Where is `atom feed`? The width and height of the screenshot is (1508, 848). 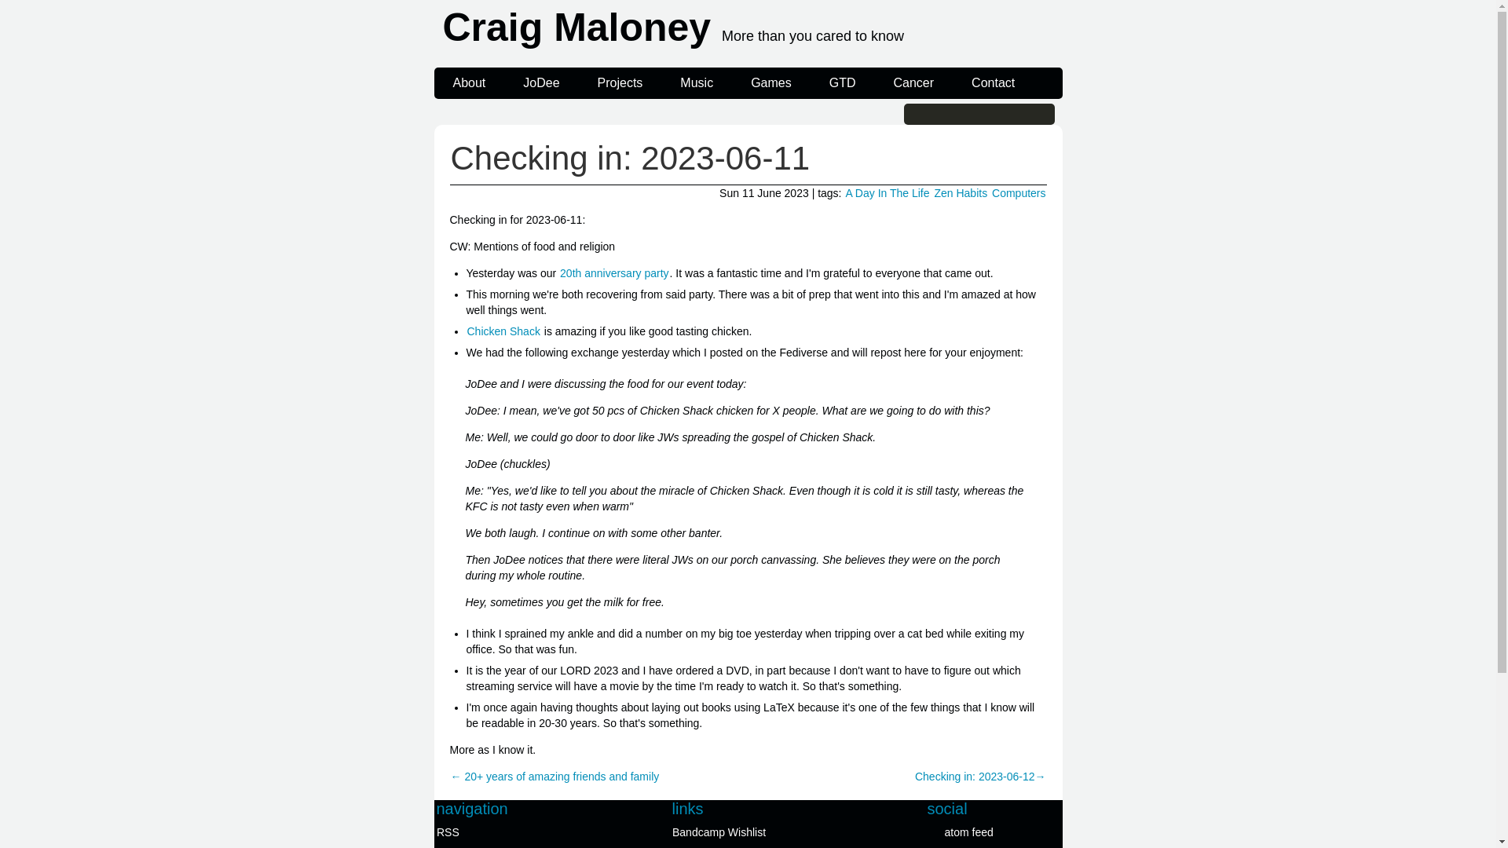 atom feed is located at coordinates (994, 832).